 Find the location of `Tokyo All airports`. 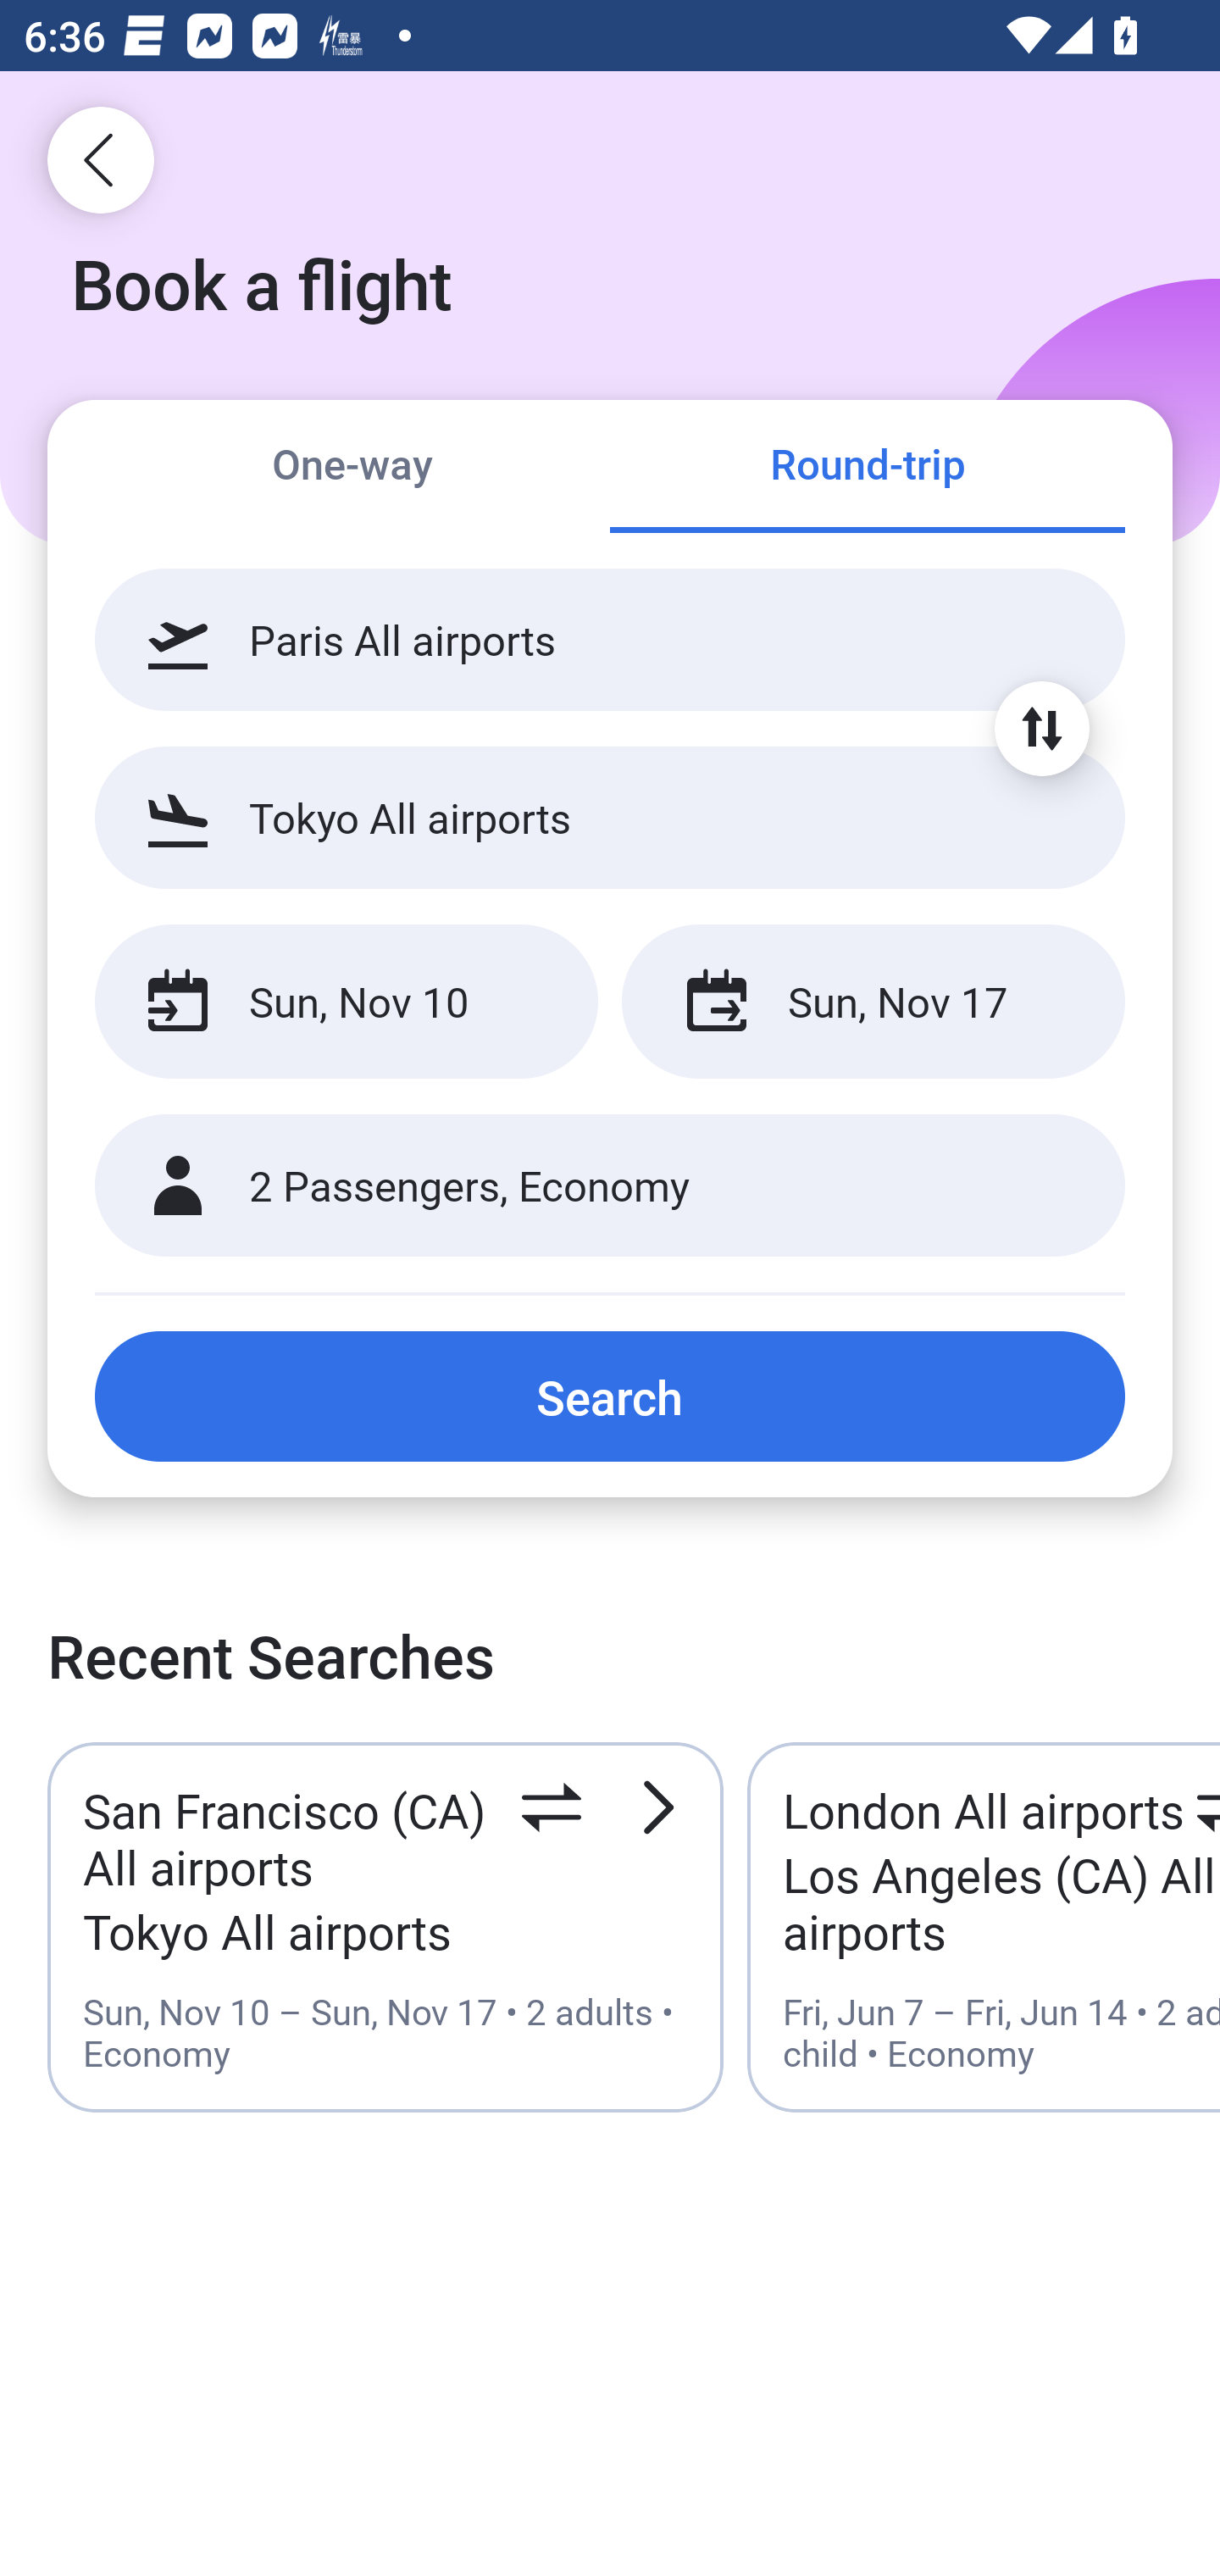

Tokyo All airports is located at coordinates (610, 817).